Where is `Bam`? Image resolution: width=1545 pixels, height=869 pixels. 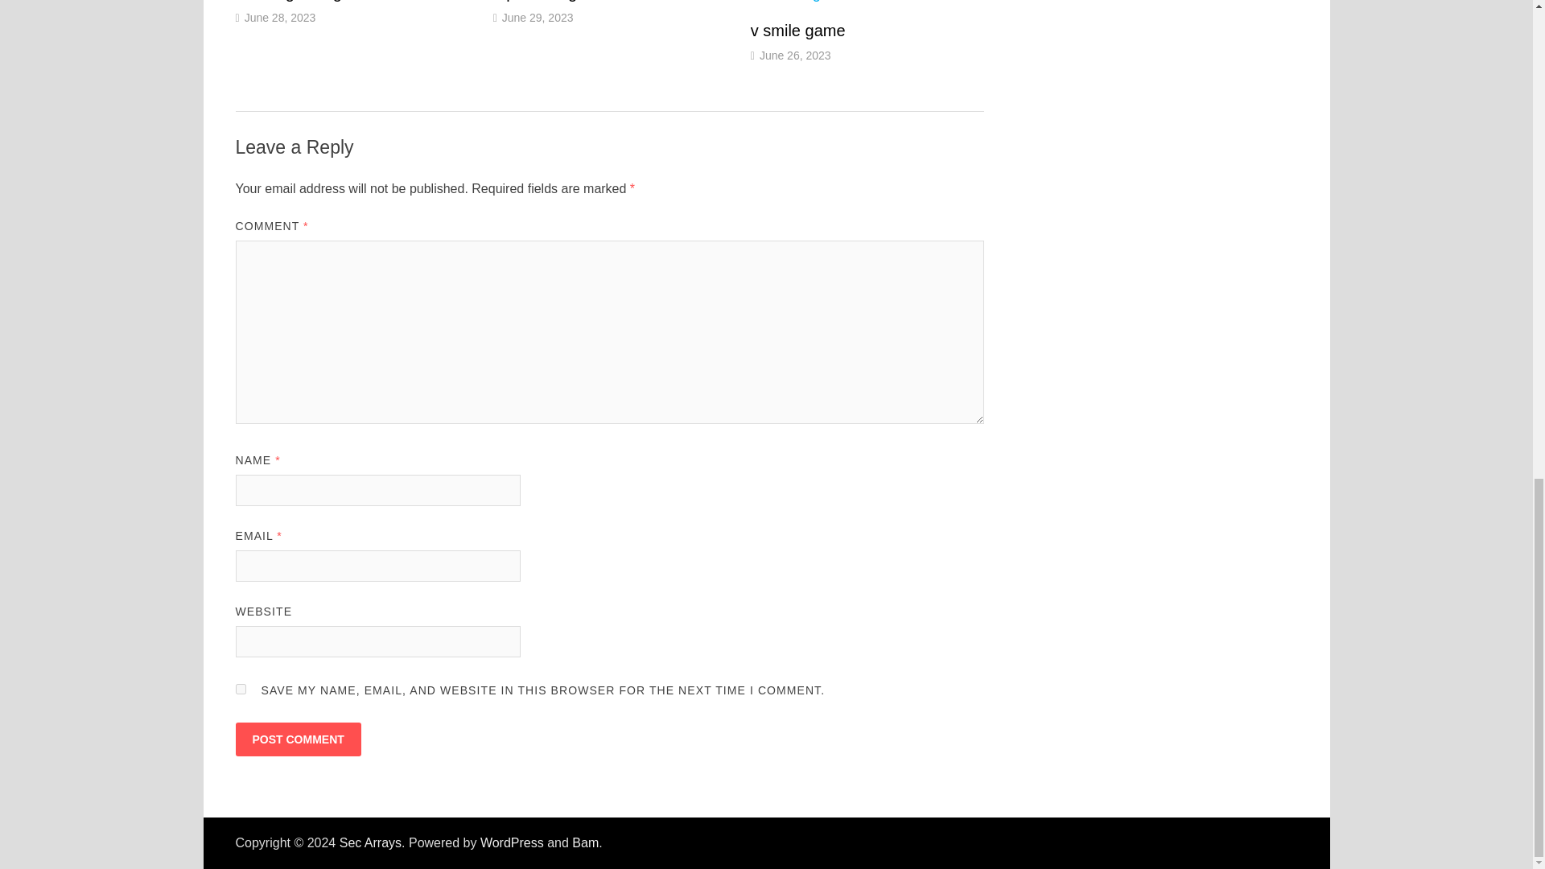 Bam is located at coordinates (585, 842).